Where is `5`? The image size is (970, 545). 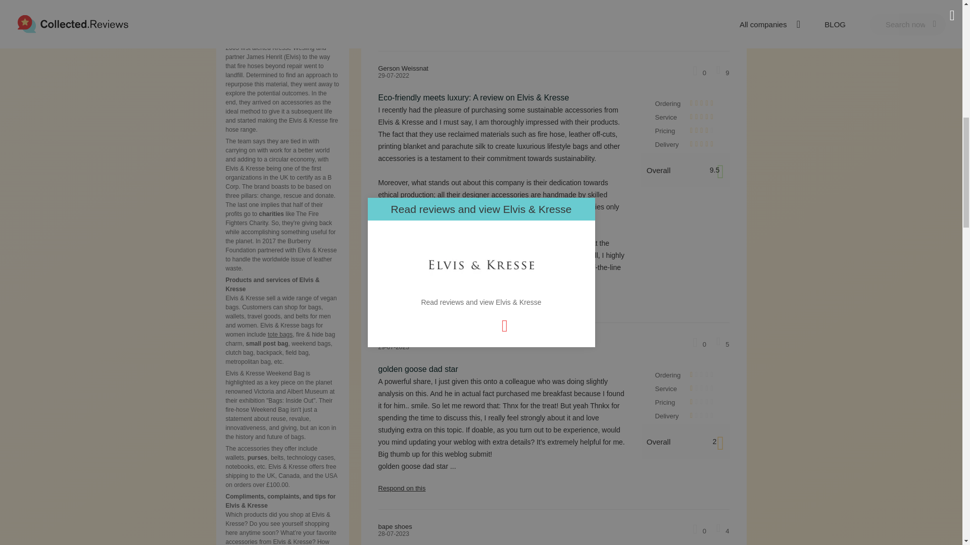 5 is located at coordinates (722, 344).